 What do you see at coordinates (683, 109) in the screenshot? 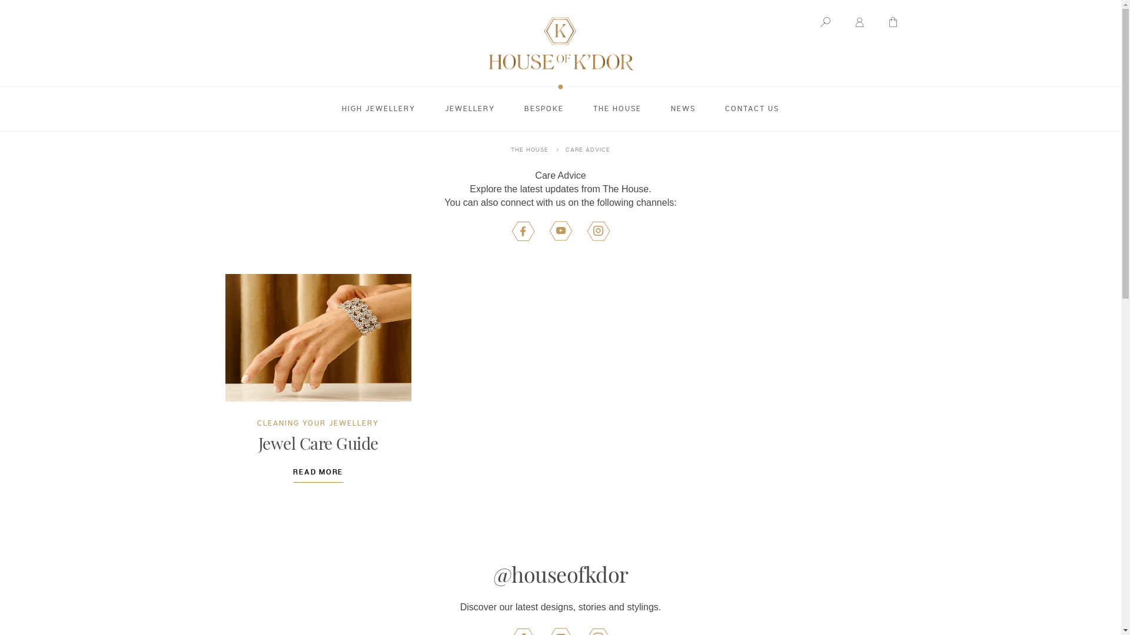
I see `NEWS` at bounding box center [683, 109].